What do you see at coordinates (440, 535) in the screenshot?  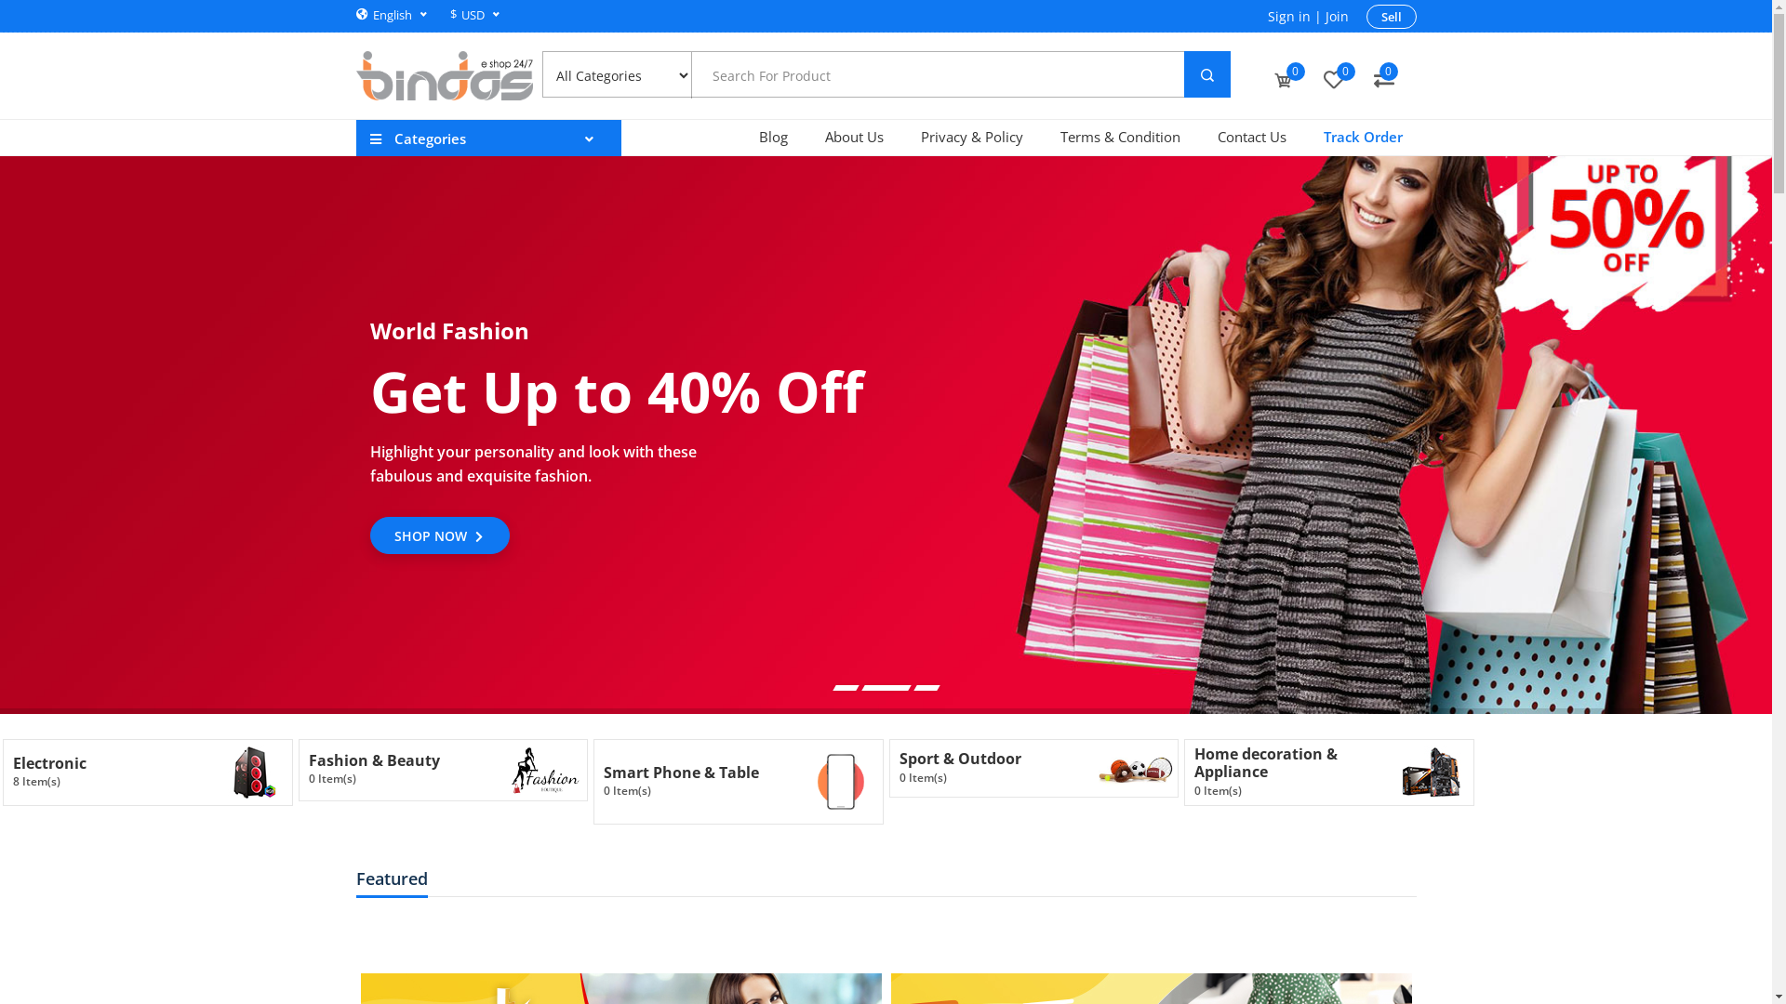 I see `SHOP NOW` at bounding box center [440, 535].